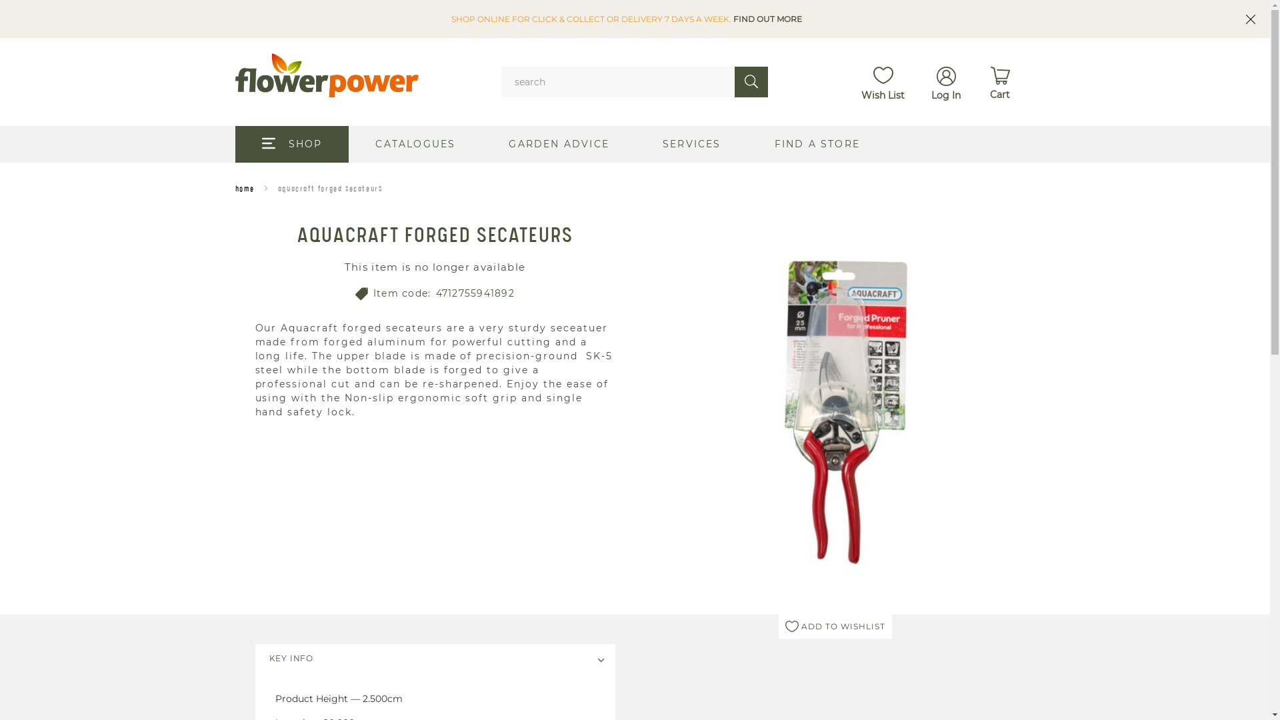  What do you see at coordinates (415, 144) in the screenshot?
I see `CATALOGUES` at bounding box center [415, 144].